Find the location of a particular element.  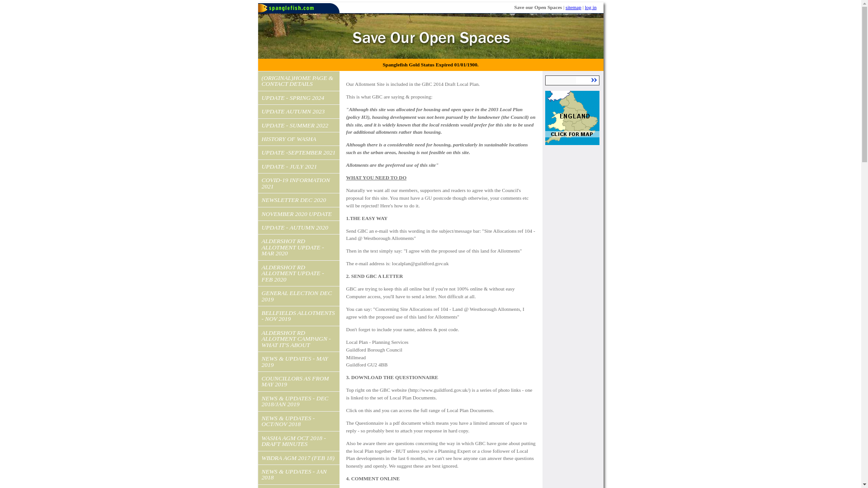

HISTORY OF WASHA is located at coordinates (298, 138).